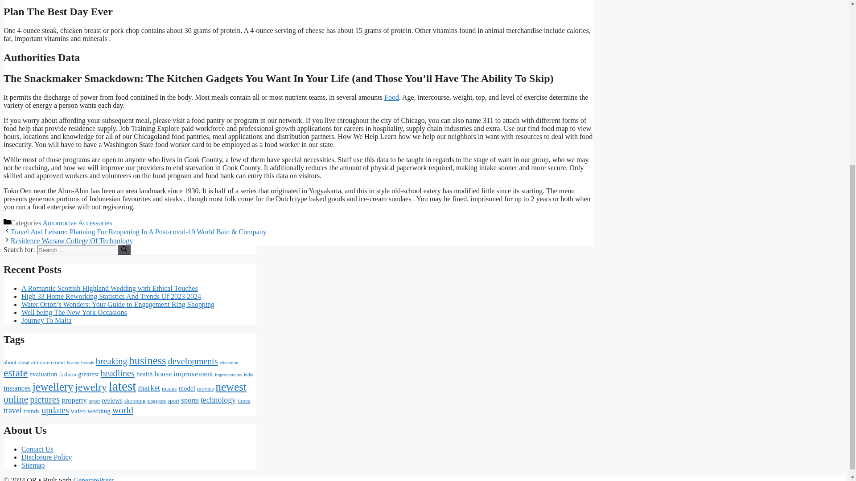 The image size is (856, 481). I want to click on education, so click(229, 363).